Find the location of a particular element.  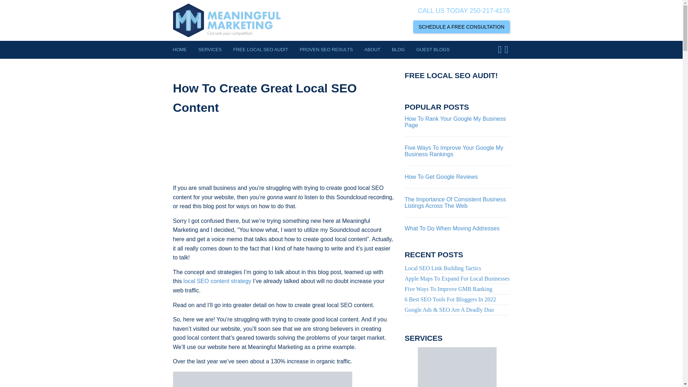

ABOUT is located at coordinates (372, 50).